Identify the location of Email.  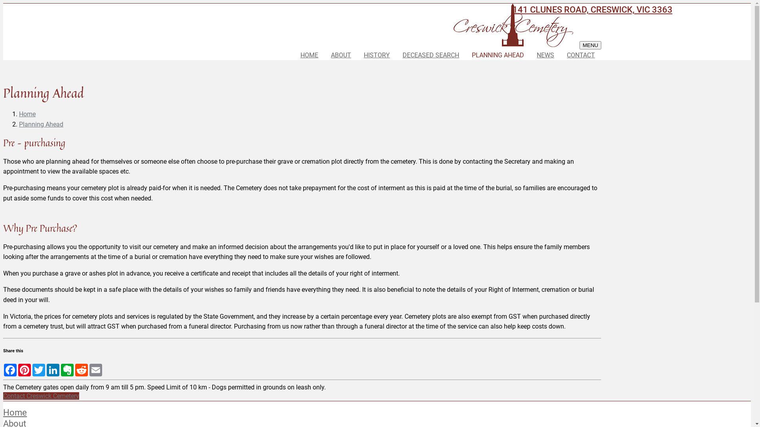
(96, 370).